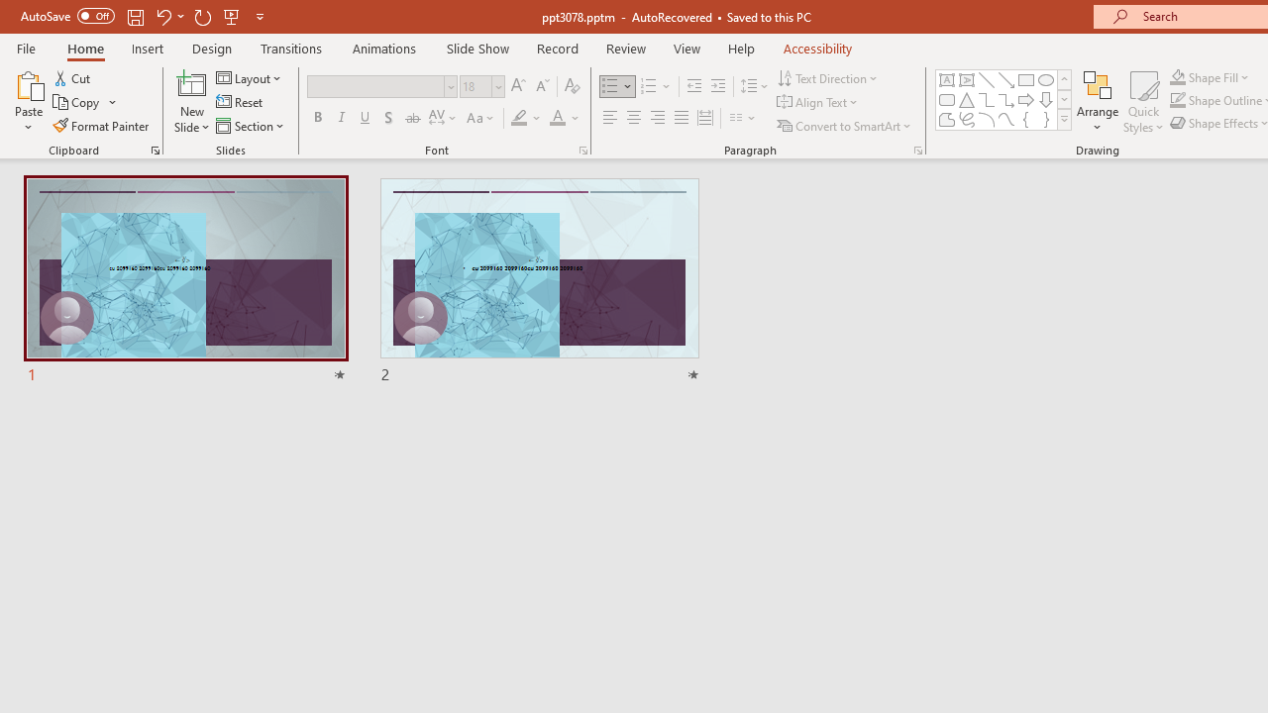  I want to click on AutomationID: ShapesInsertGallery, so click(1004, 99).